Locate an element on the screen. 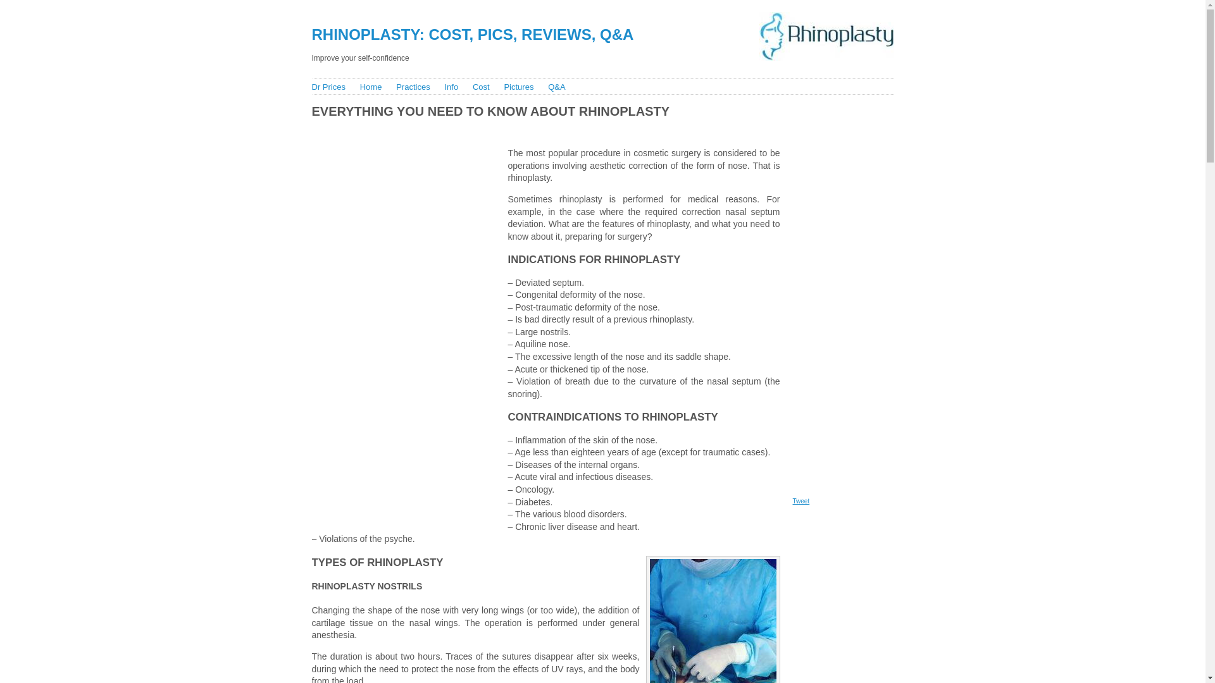 The image size is (1215, 683). Advertisement is located at coordinates (539, 129).